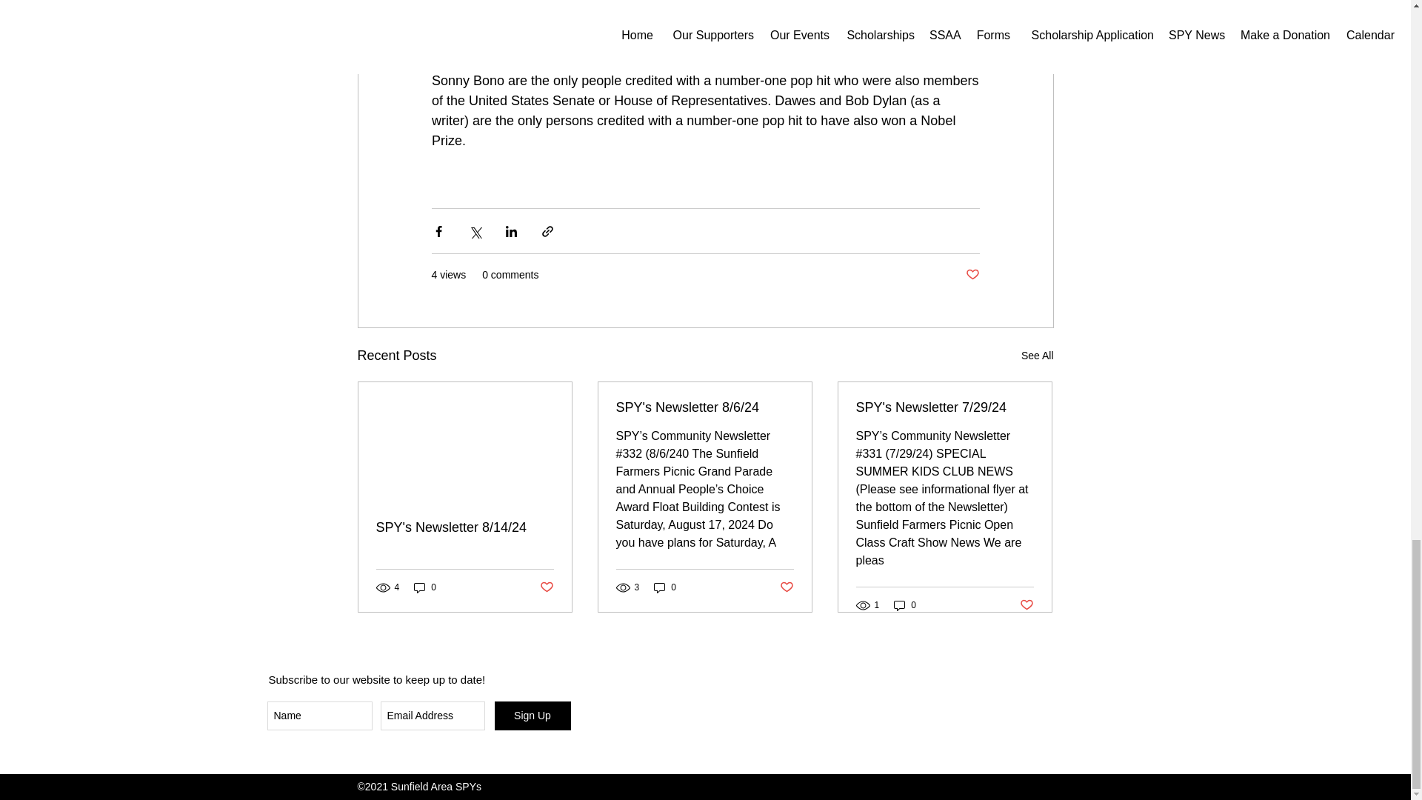  I want to click on Post not marked as liked, so click(545, 587).